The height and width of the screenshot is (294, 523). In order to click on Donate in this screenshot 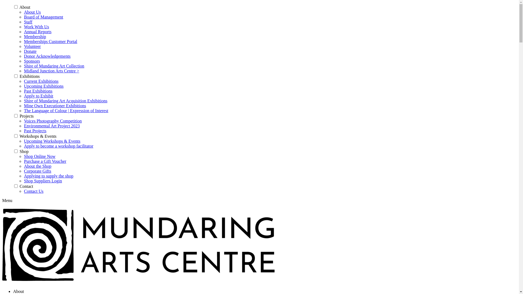, I will do `click(30, 51)`.